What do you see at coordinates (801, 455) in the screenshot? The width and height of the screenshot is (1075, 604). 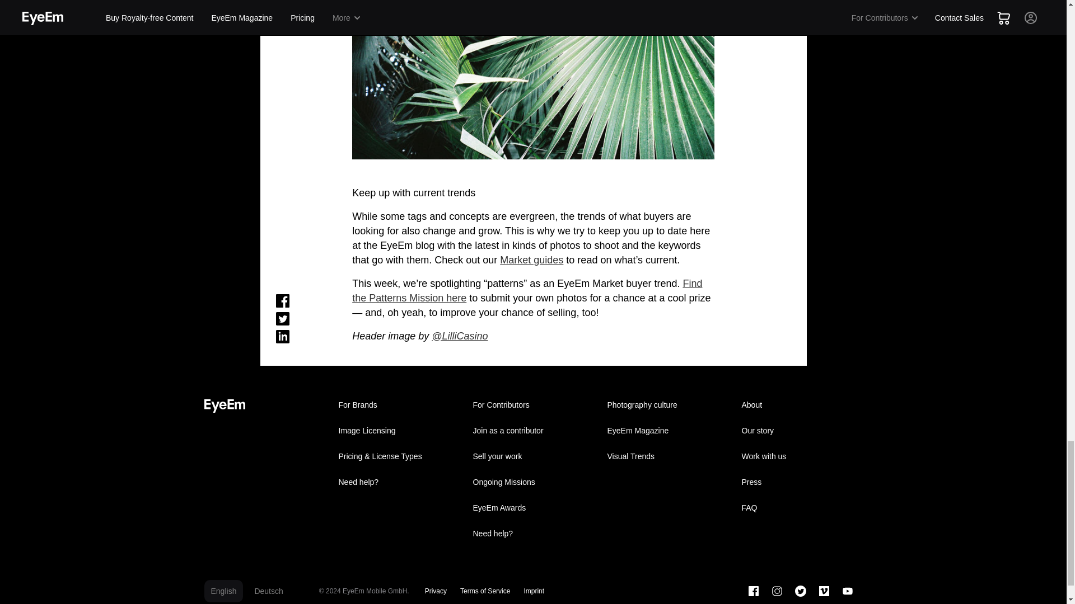 I see `Work with us` at bounding box center [801, 455].